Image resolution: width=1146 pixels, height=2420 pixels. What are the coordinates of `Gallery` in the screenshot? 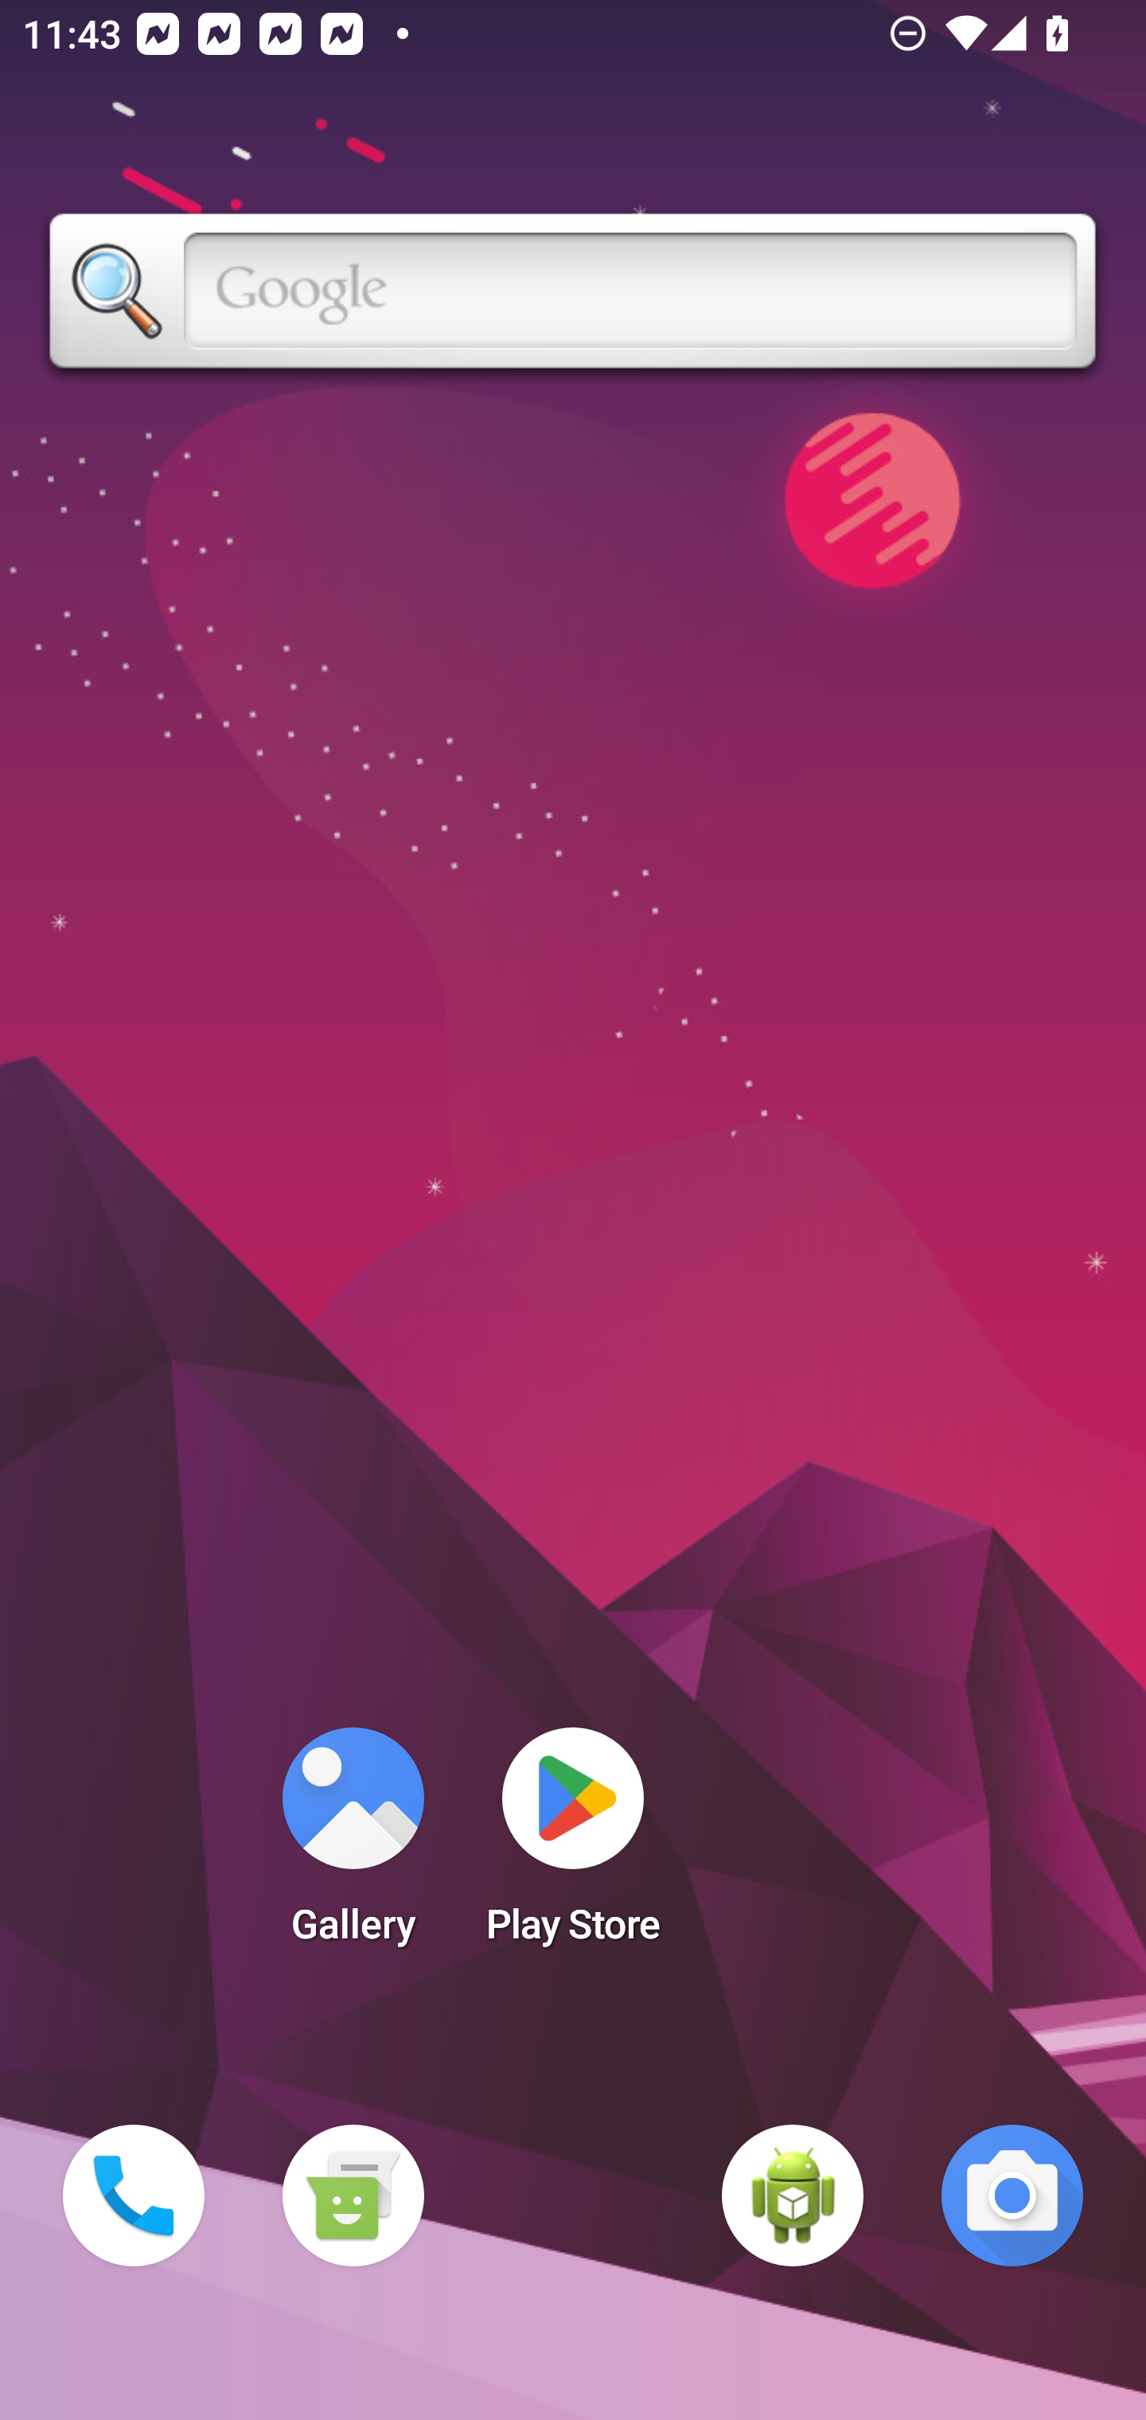 It's located at (353, 1845).